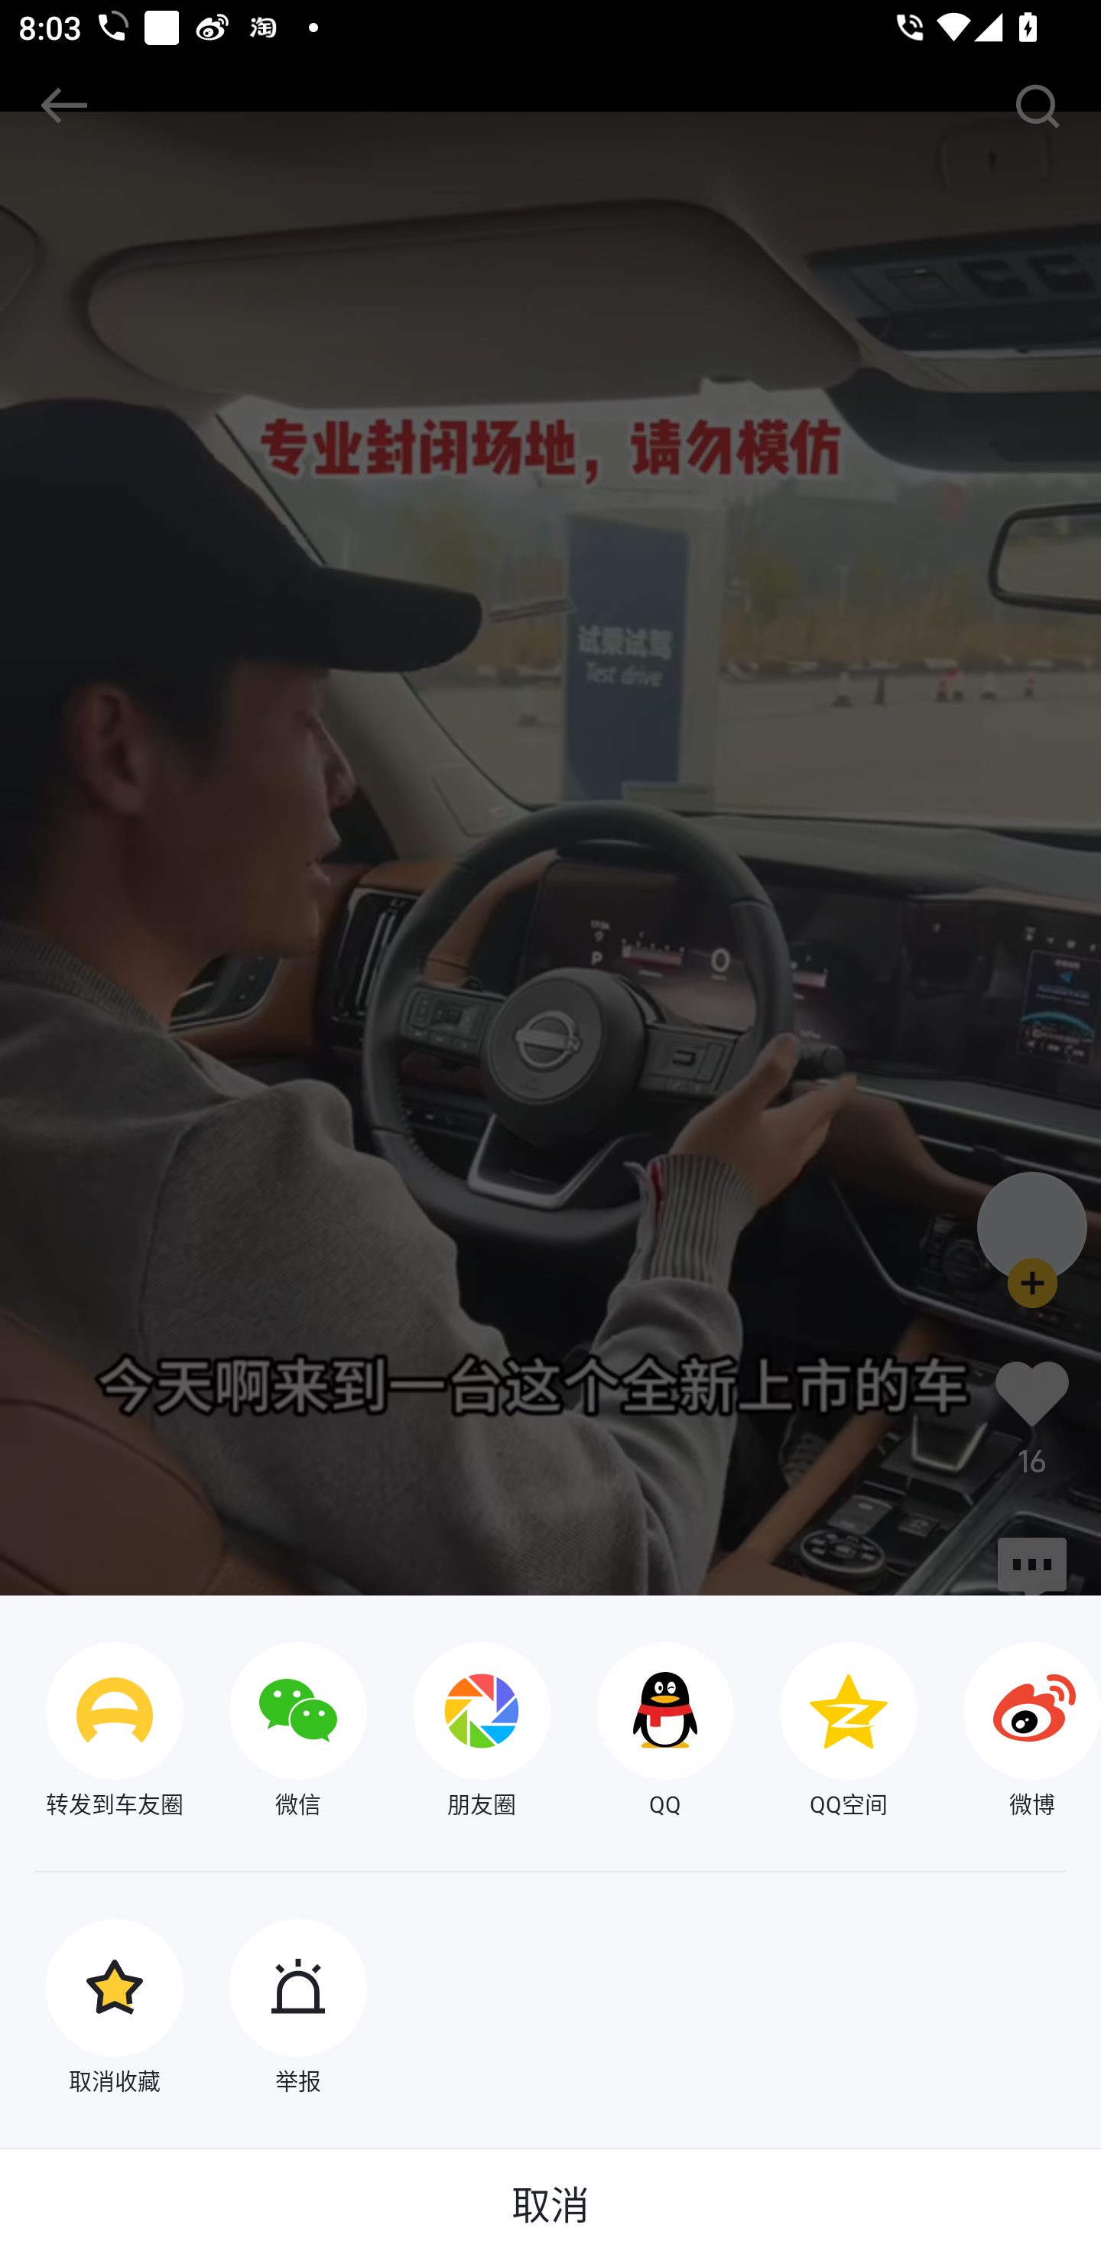  Describe the element at coordinates (459, 1732) in the screenshot. I see `朋友圈` at that location.